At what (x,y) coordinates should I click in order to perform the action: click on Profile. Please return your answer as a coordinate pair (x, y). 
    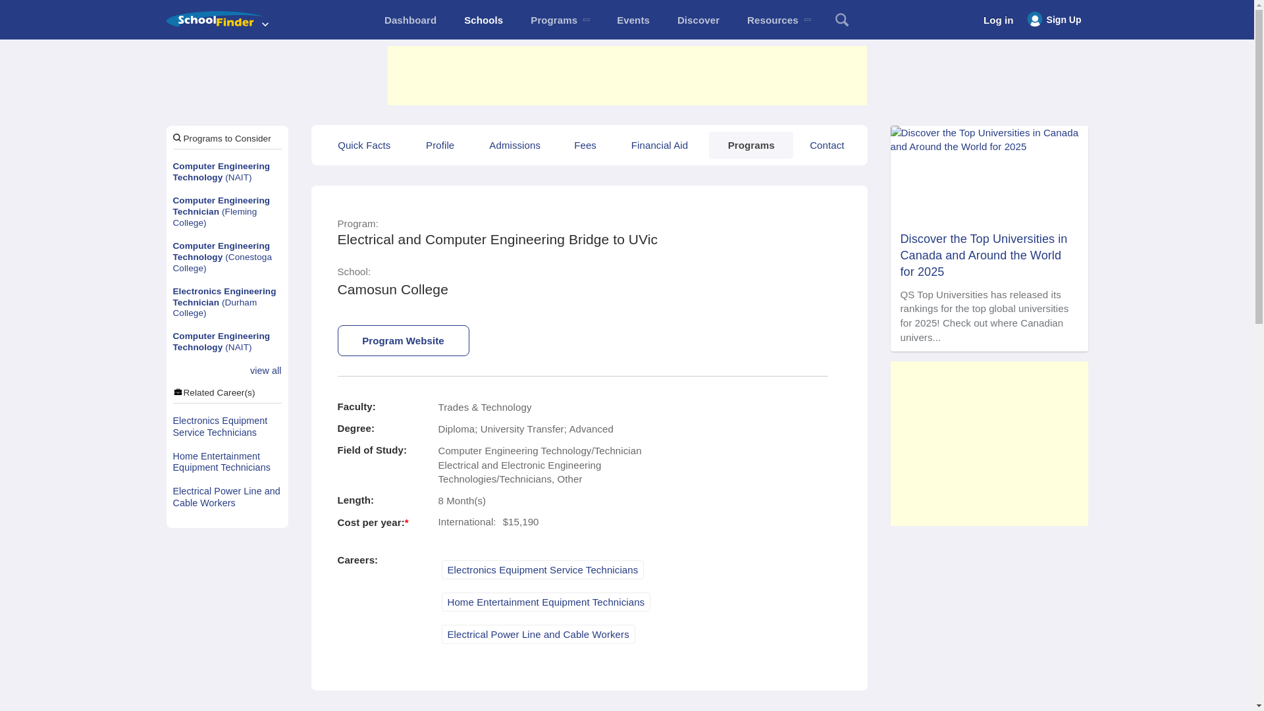
    Looking at the image, I should click on (440, 145).